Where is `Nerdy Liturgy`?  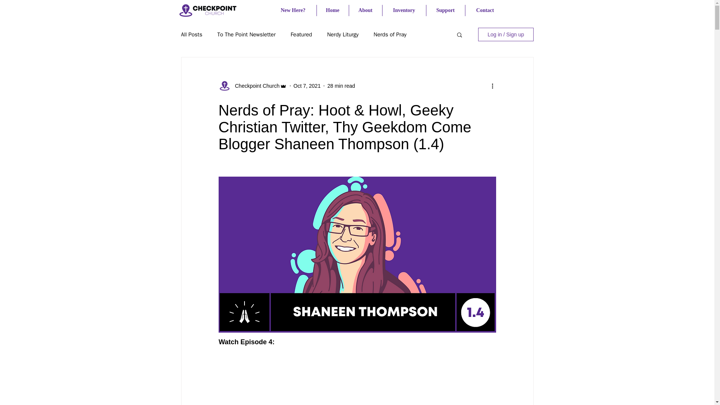
Nerdy Liturgy is located at coordinates (343, 34).